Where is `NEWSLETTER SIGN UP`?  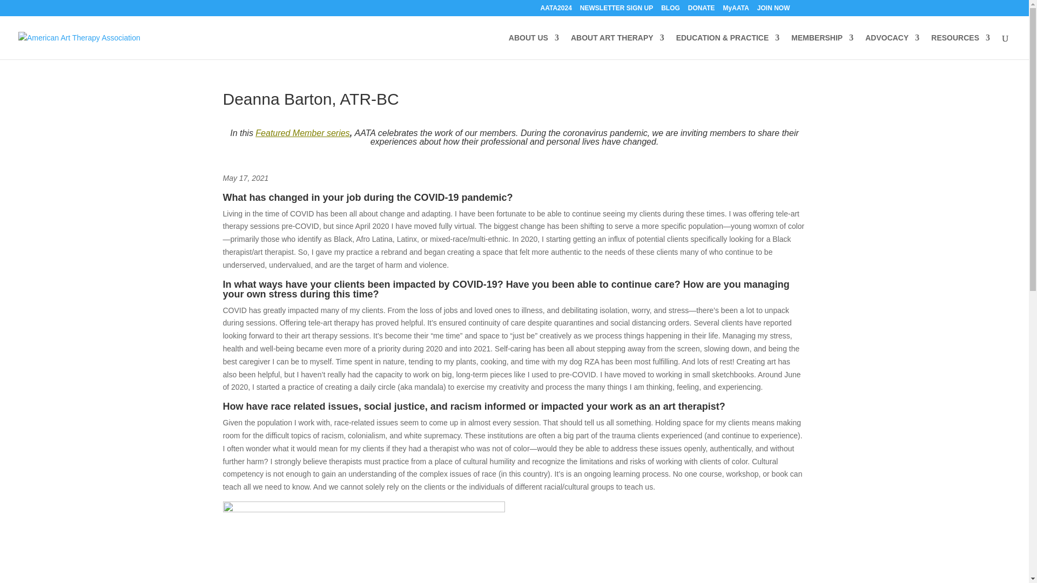 NEWSLETTER SIGN UP is located at coordinates (616, 10).